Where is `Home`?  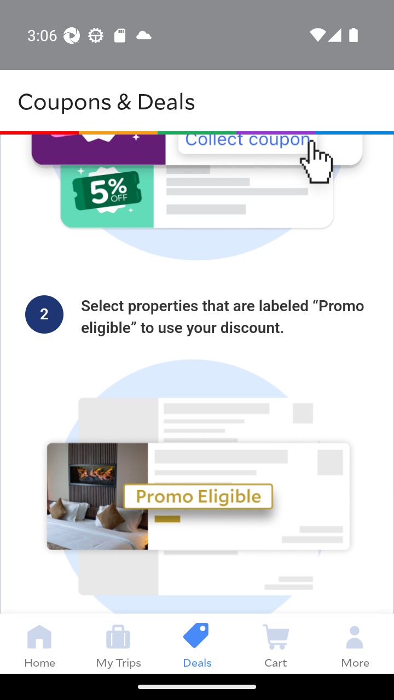 Home is located at coordinates (39, 643).